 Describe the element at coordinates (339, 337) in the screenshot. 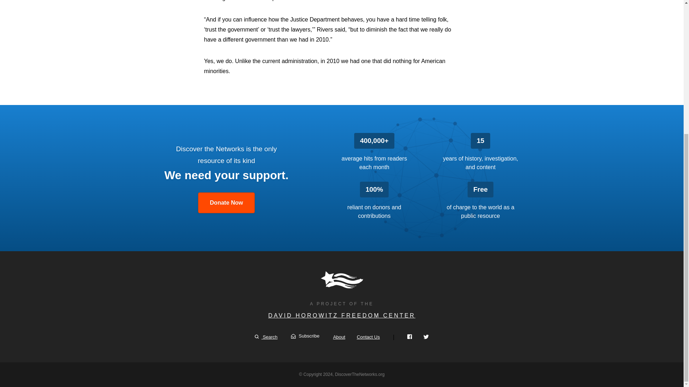

I see `About` at that location.